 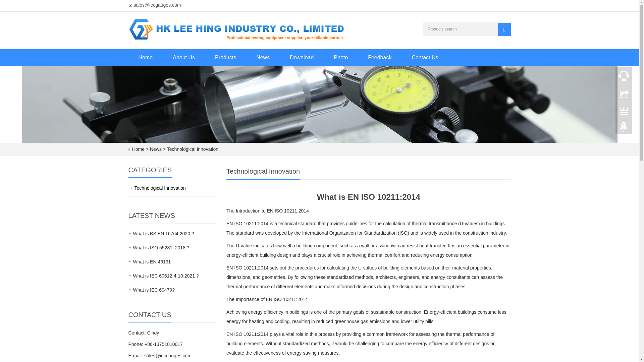 What do you see at coordinates (163, 234) in the screenshot?
I see `Download` at bounding box center [163, 234].